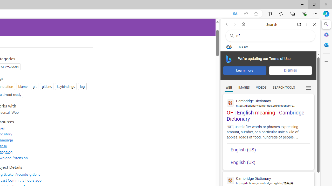 The width and height of the screenshot is (332, 186). What do you see at coordinates (244, 88) in the screenshot?
I see `Search Filter, IMAGES` at bounding box center [244, 88].